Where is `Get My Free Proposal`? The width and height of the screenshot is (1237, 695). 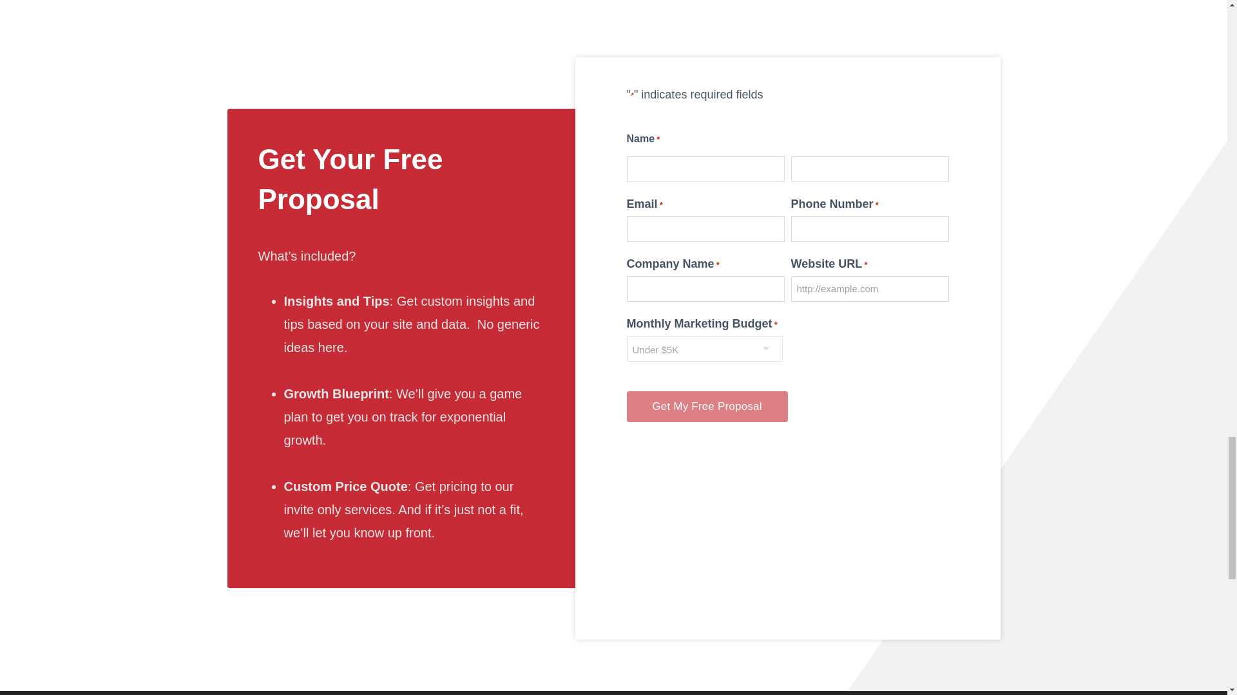 Get My Free Proposal is located at coordinates (706, 407).